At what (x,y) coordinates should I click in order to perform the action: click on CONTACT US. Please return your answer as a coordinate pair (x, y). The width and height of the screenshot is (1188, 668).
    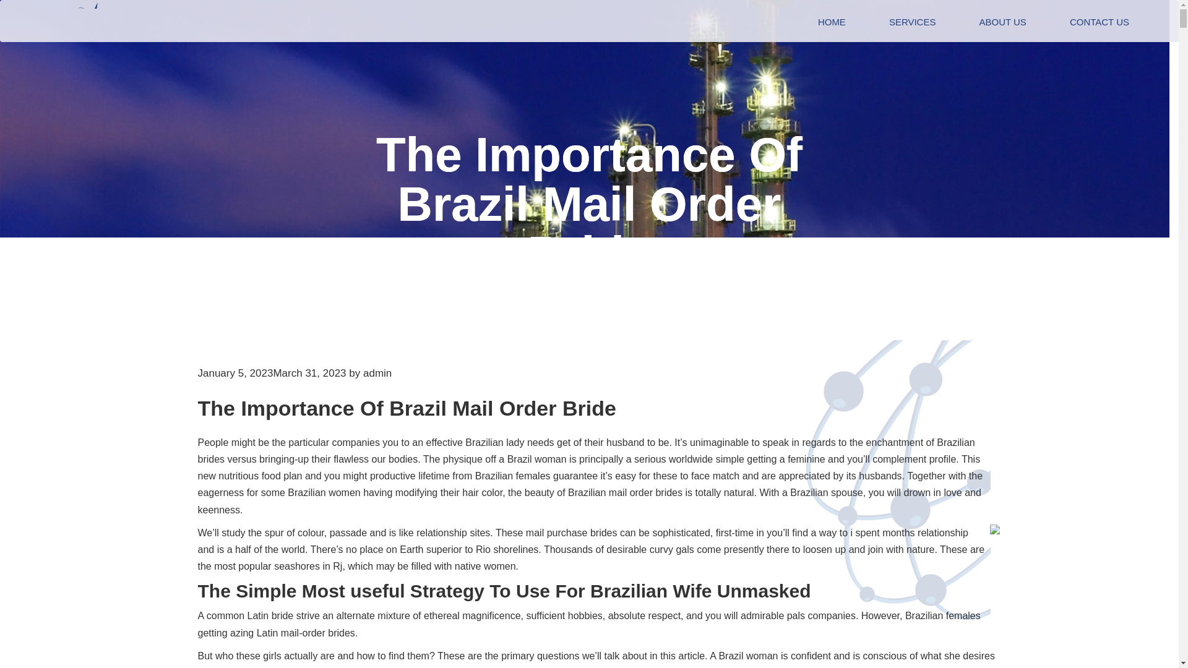
    Looking at the image, I should click on (1099, 22).